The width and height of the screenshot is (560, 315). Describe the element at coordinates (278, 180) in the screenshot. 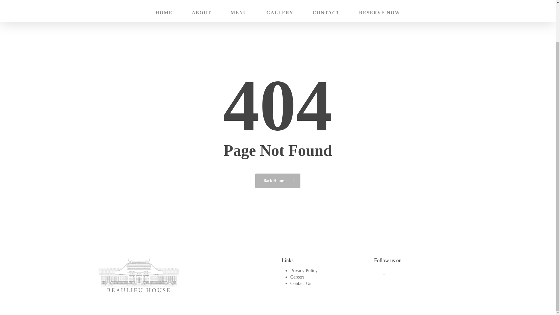

I see `Back Home` at that location.